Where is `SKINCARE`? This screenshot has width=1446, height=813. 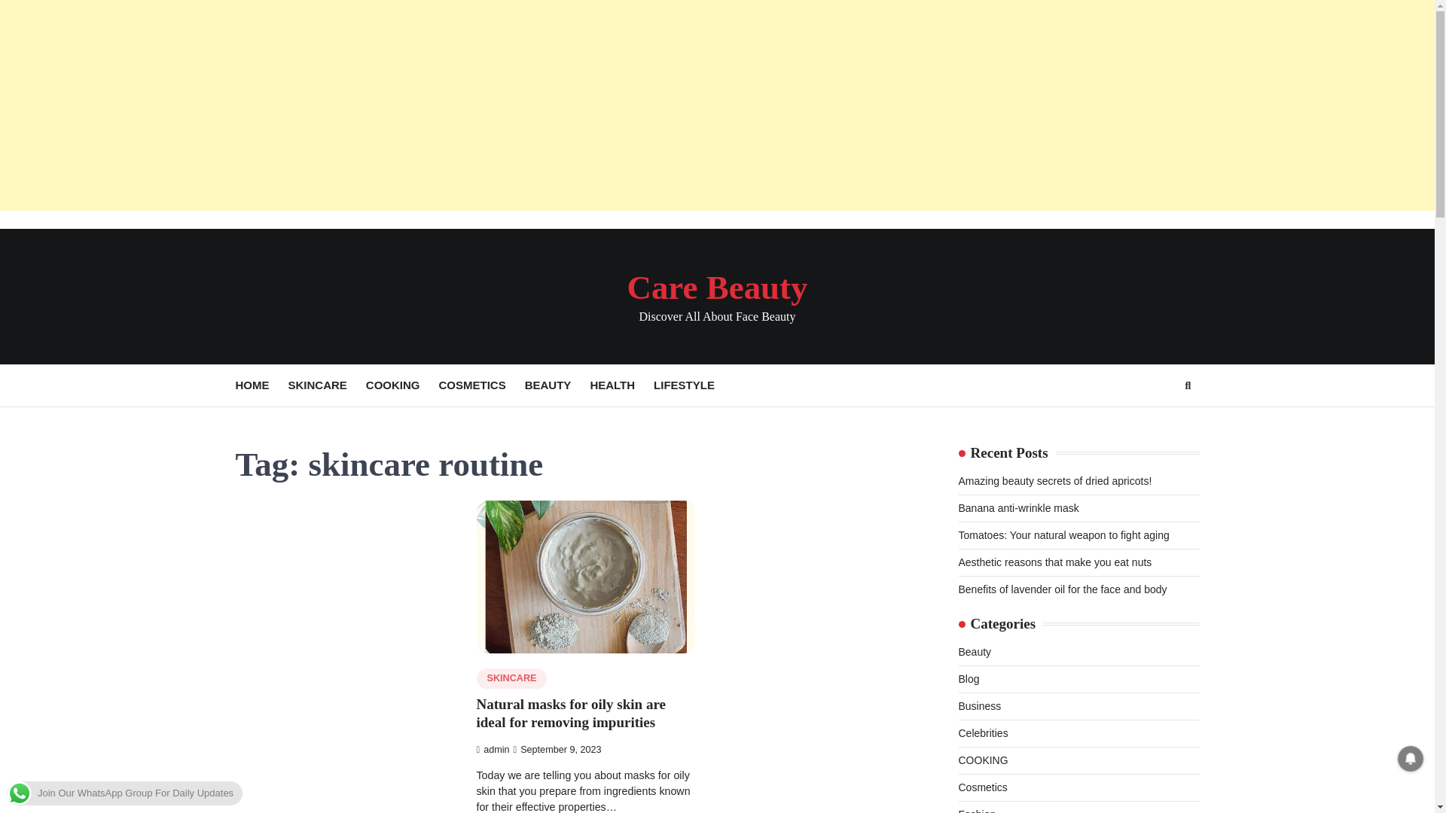 SKINCARE is located at coordinates (511, 677).